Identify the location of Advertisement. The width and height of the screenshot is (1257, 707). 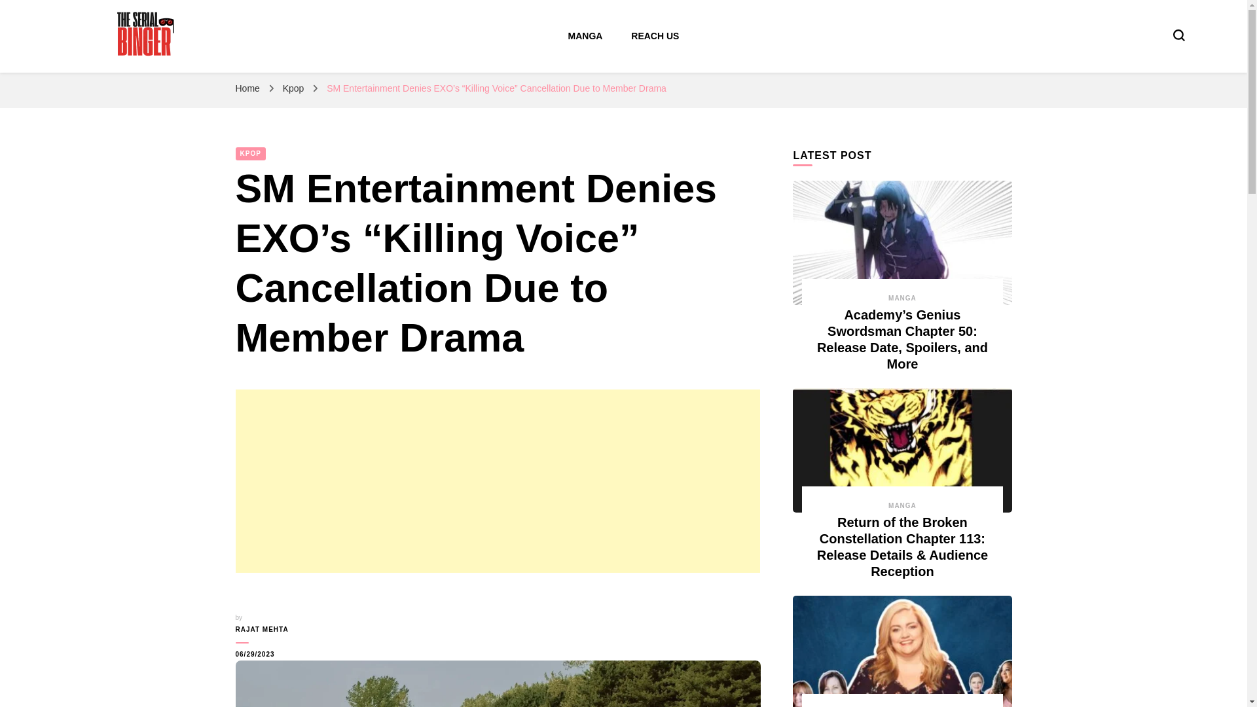
(498, 480).